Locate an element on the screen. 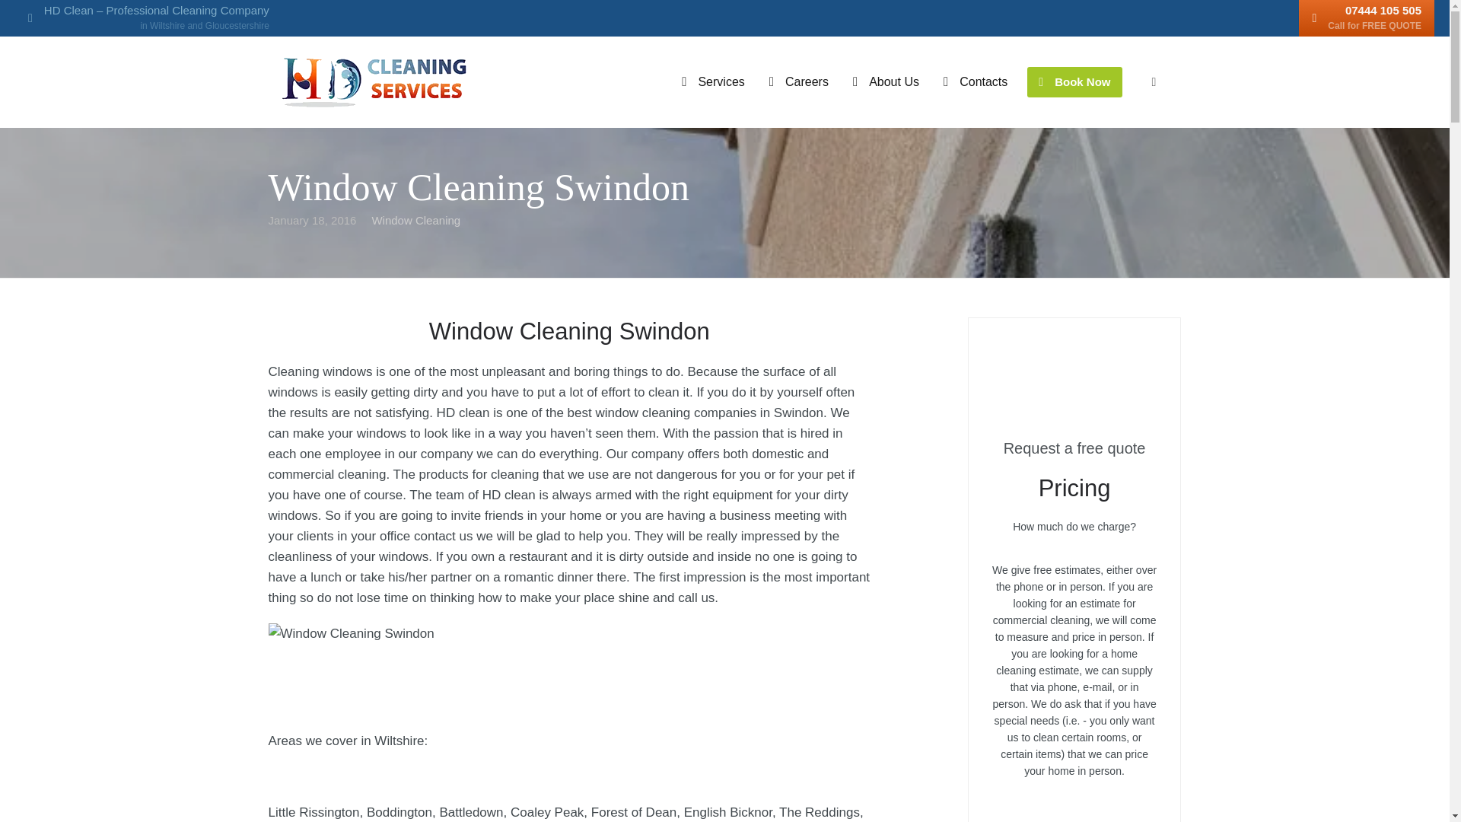 Image resolution: width=1461 pixels, height=822 pixels. Careers is located at coordinates (799, 82).